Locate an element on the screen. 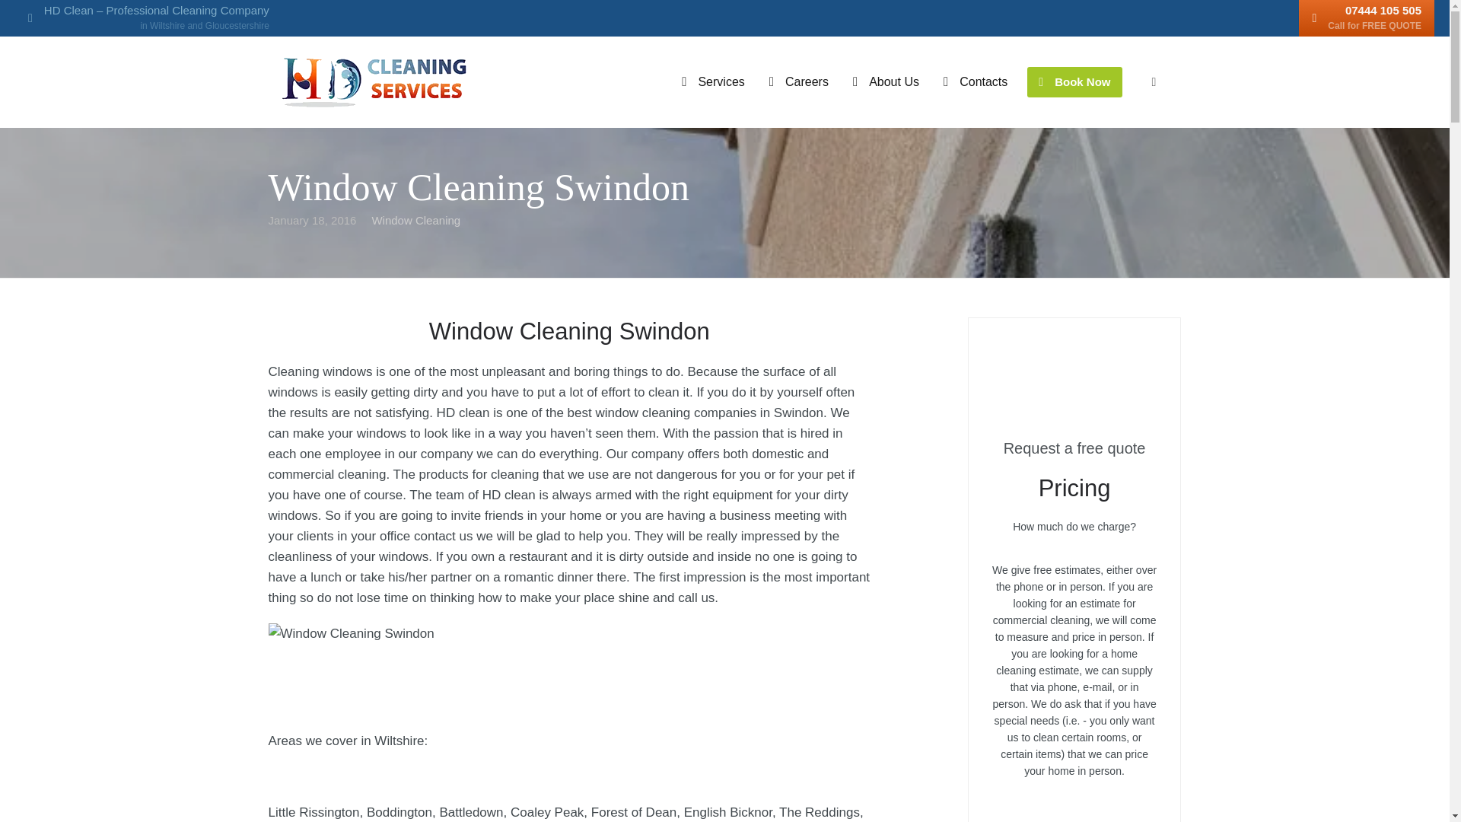 Image resolution: width=1461 pixels, height=822 pixels. Careers is located at coordinates (799, 82).